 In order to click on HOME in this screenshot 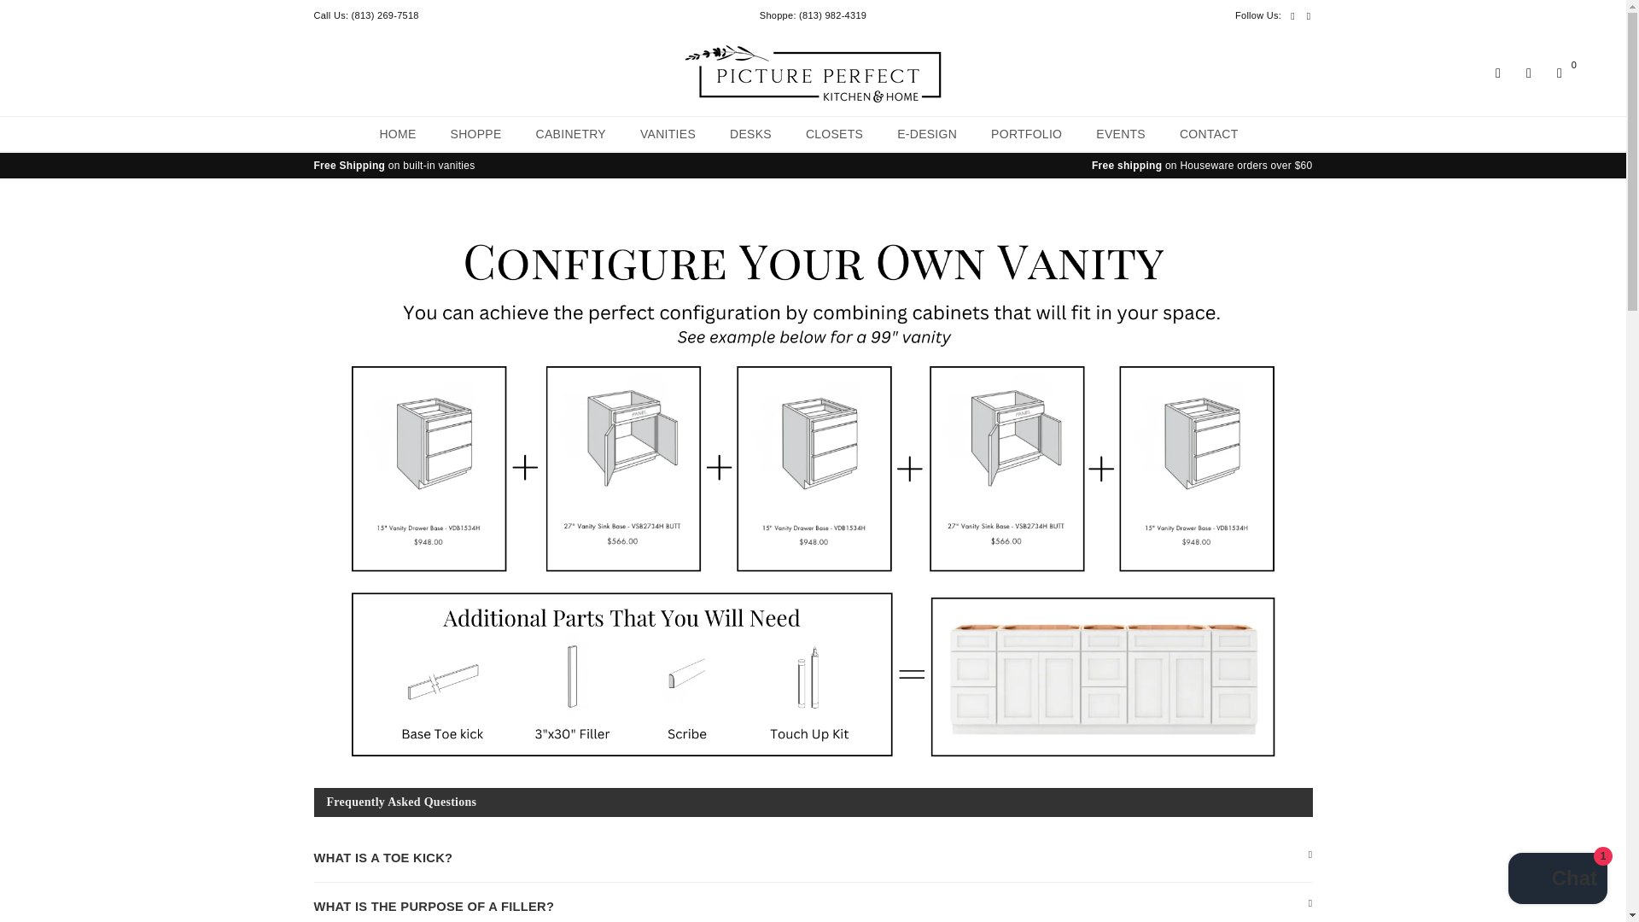, I will do `click(396, 134)`.